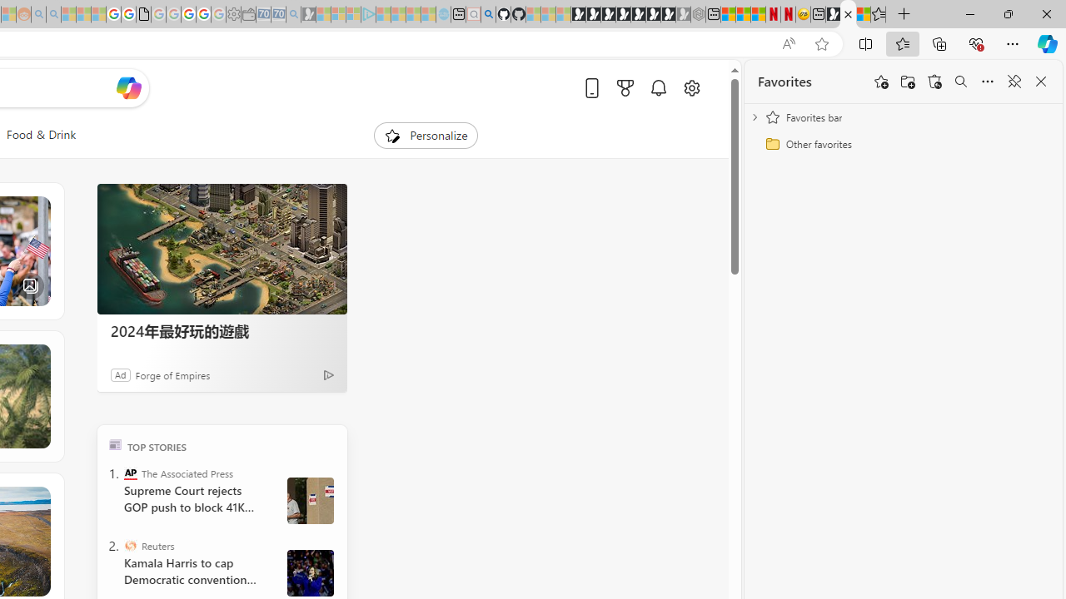 This screenshot has height=599, width=1066. What do you see at coordinates (1041, 82) in the screenshot?
I see `Close favorites` at bounding box center [1041, 82].